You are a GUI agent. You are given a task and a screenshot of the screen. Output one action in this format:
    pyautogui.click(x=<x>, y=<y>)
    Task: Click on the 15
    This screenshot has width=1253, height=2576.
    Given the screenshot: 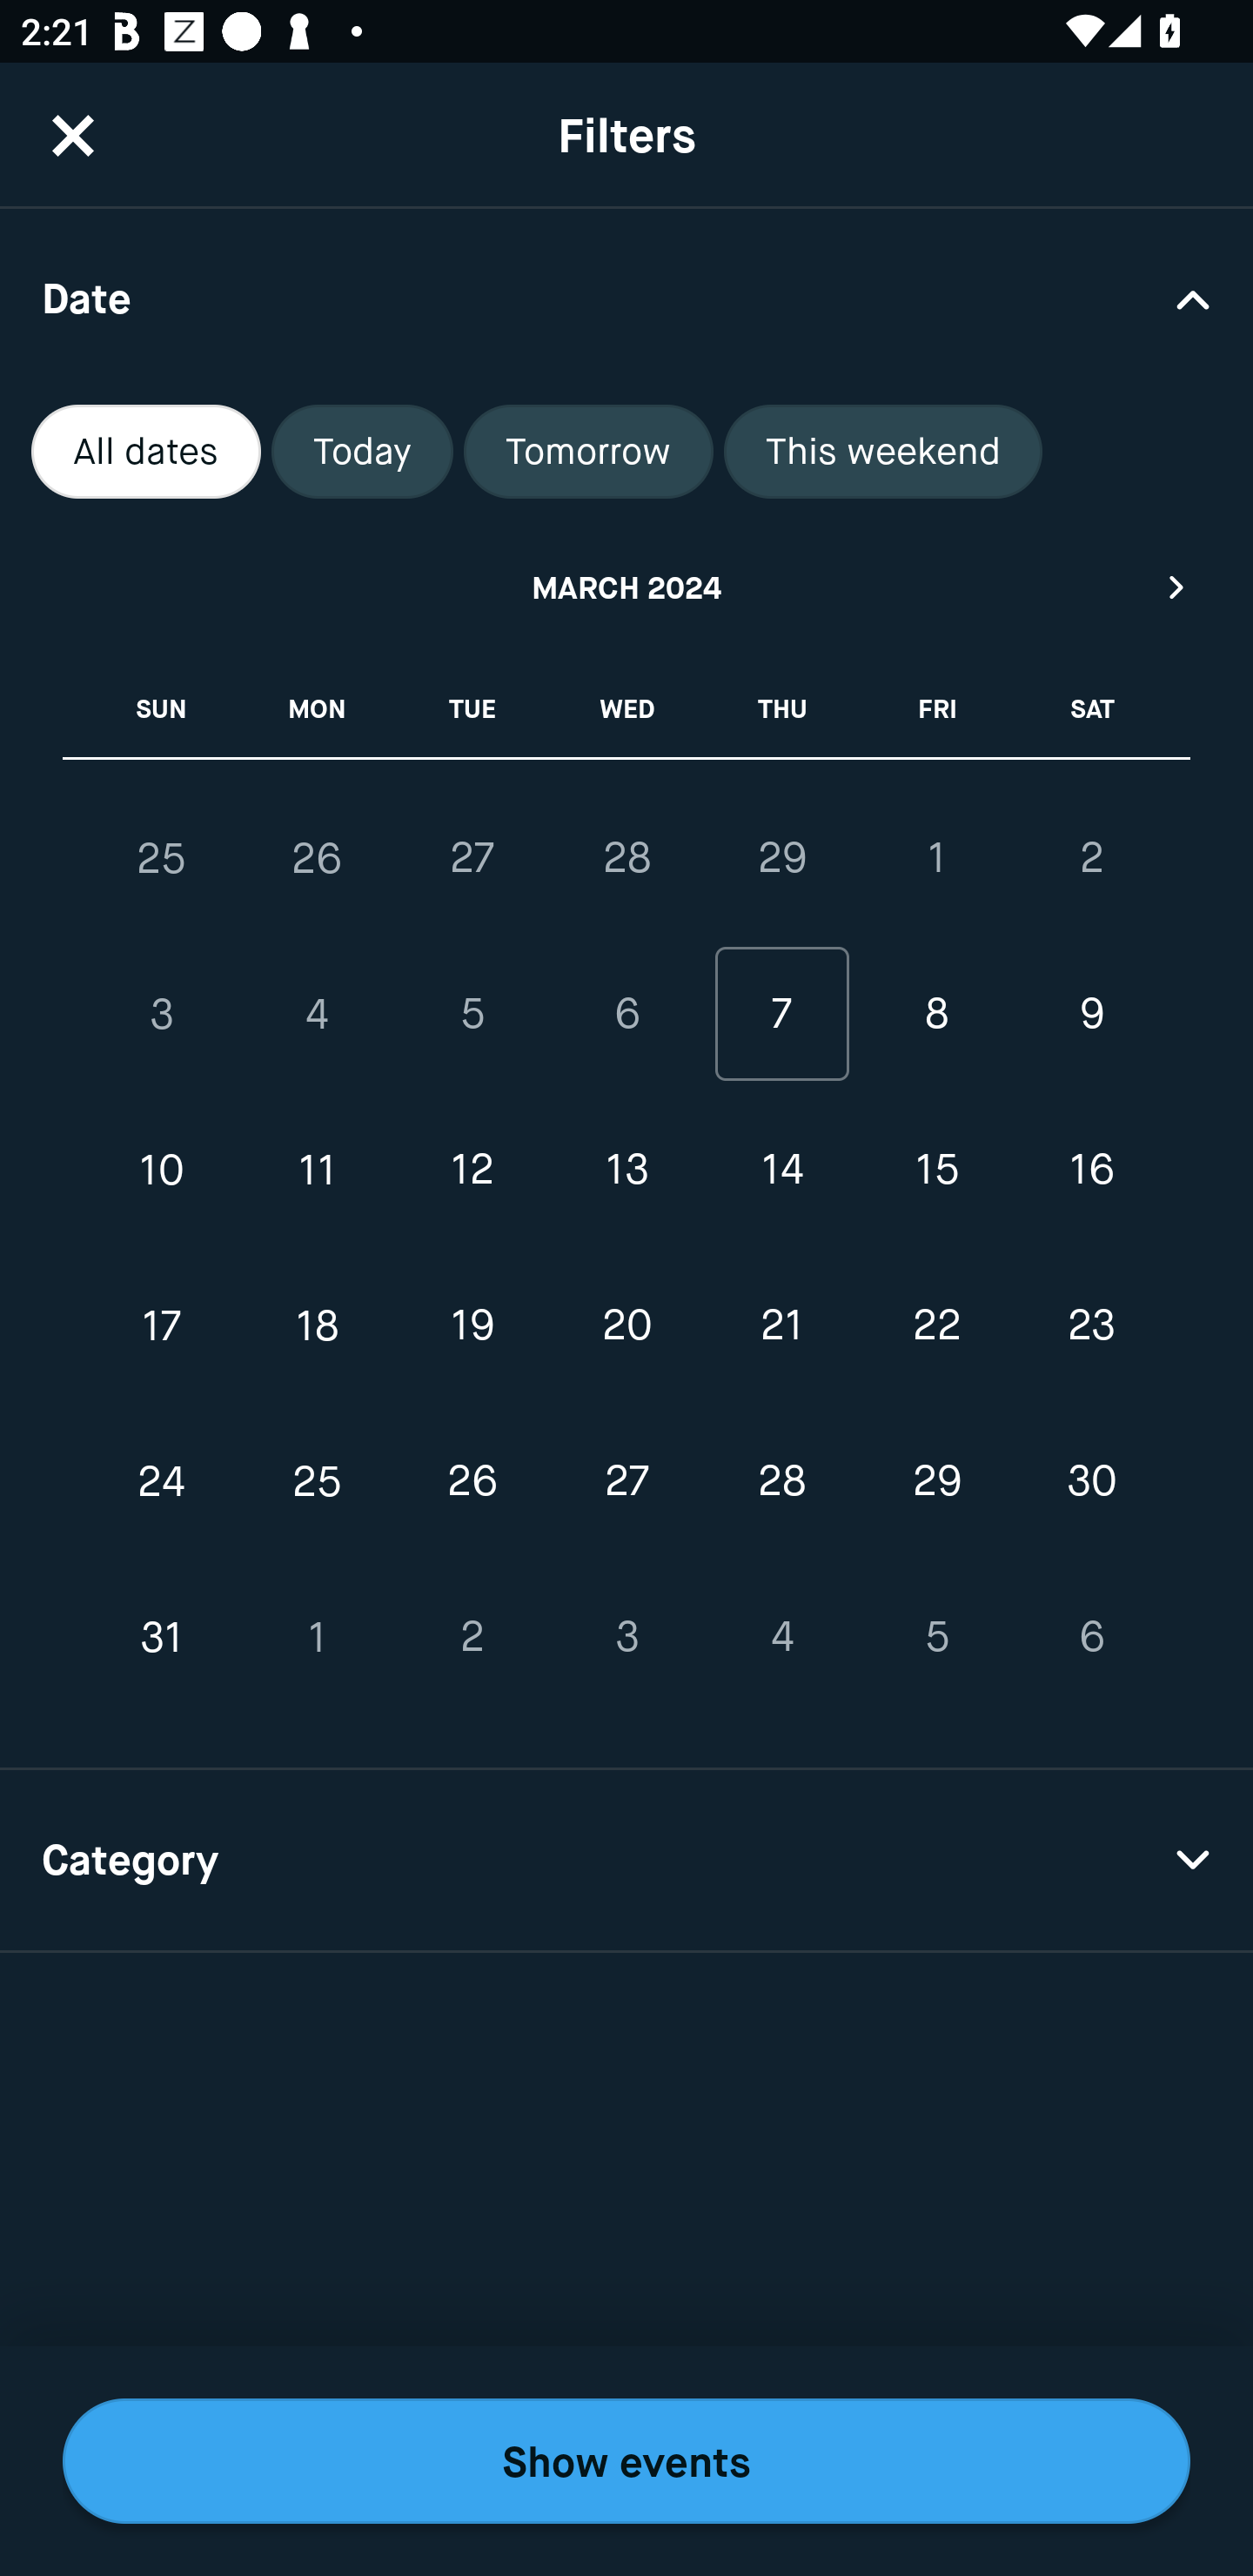 What is the action you would take?
    pyautogui.click(x=936, y=1170)
    